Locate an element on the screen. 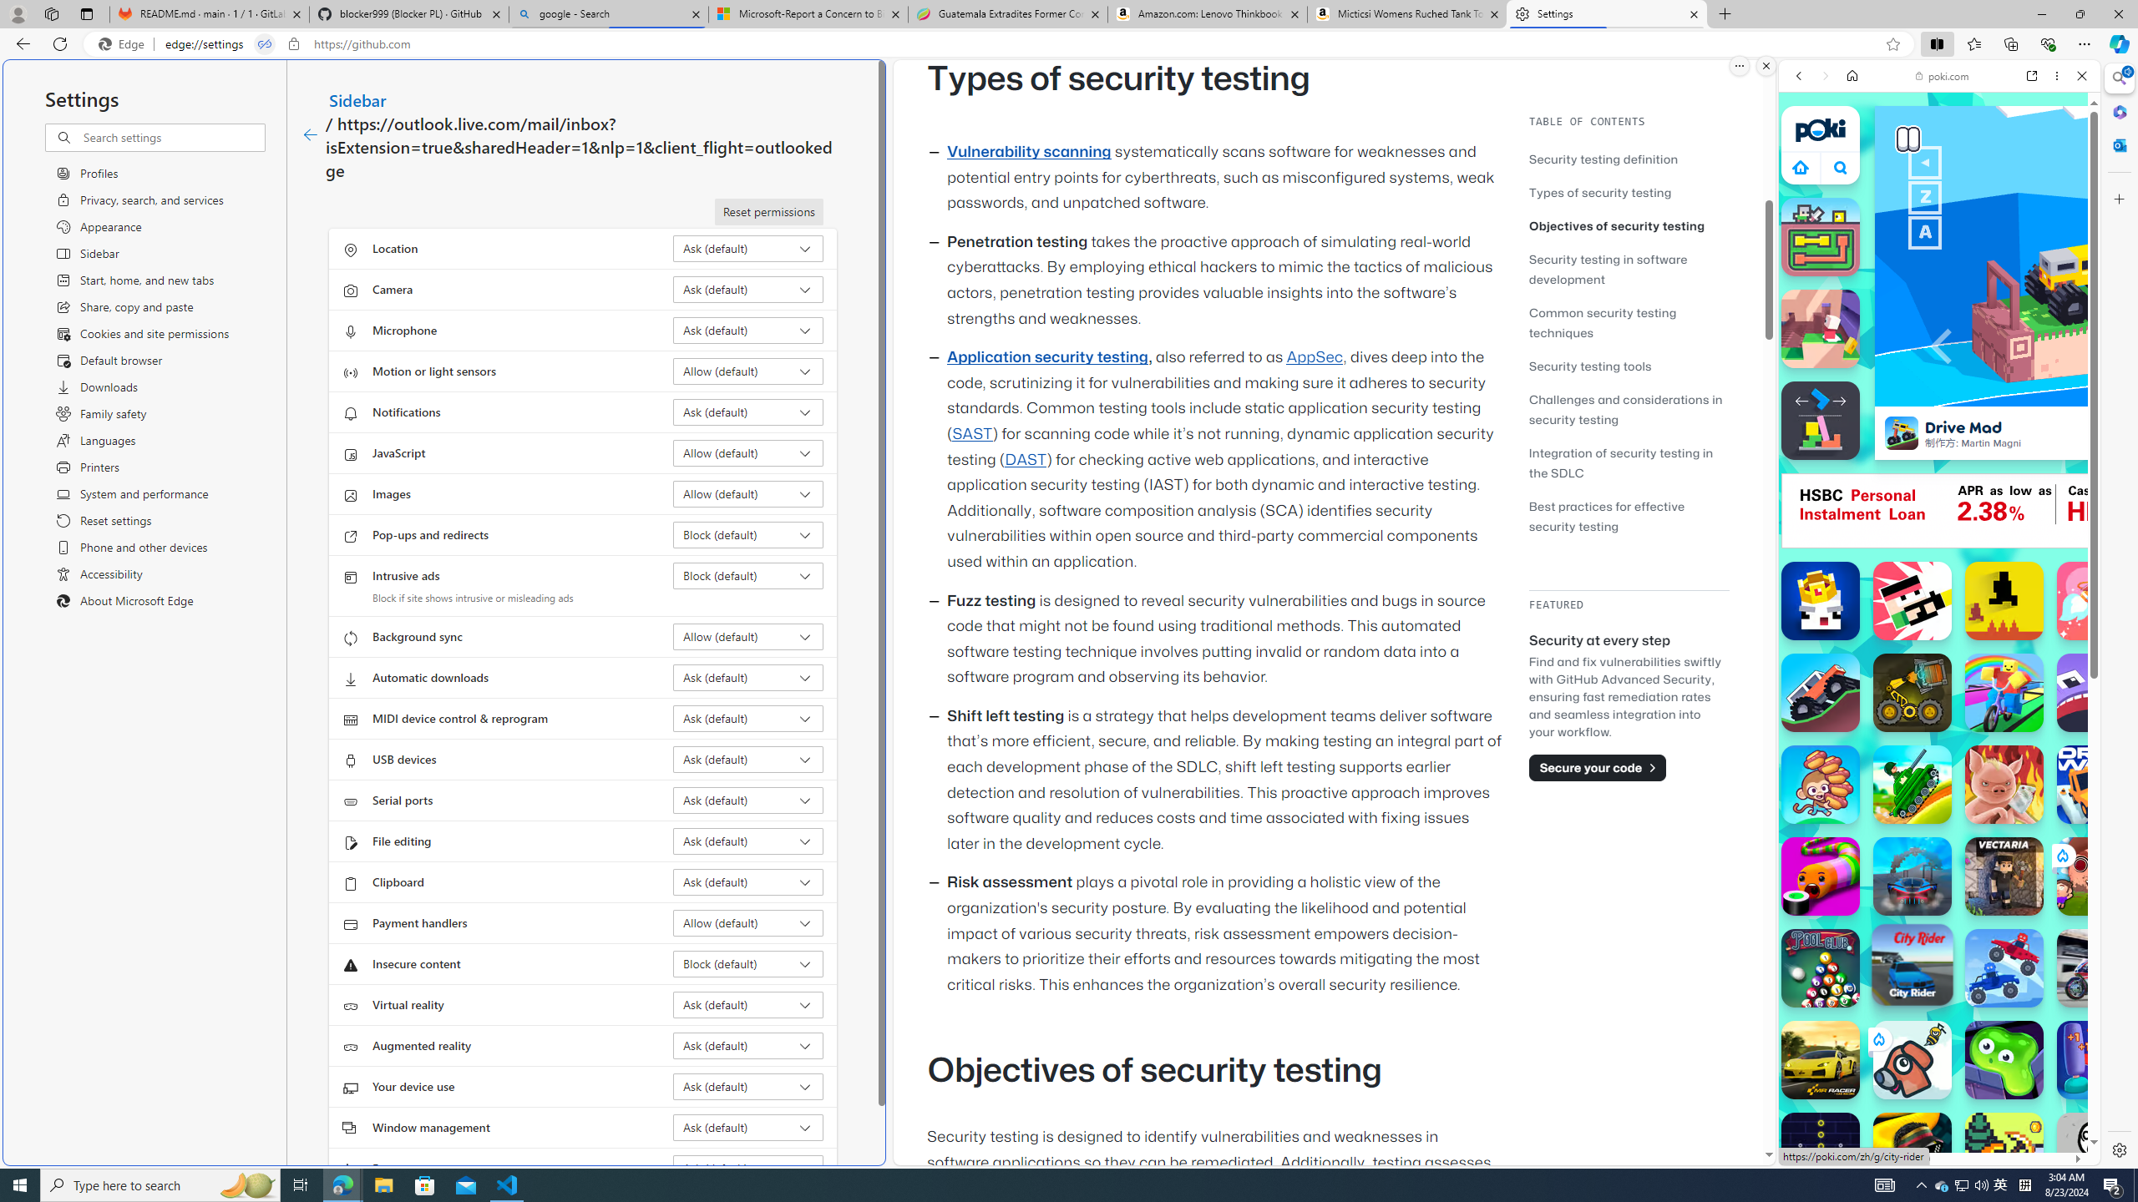 The height and width of the screenshot is (1202, 2138). Security testing definition is located at coordinates (1603, 159).